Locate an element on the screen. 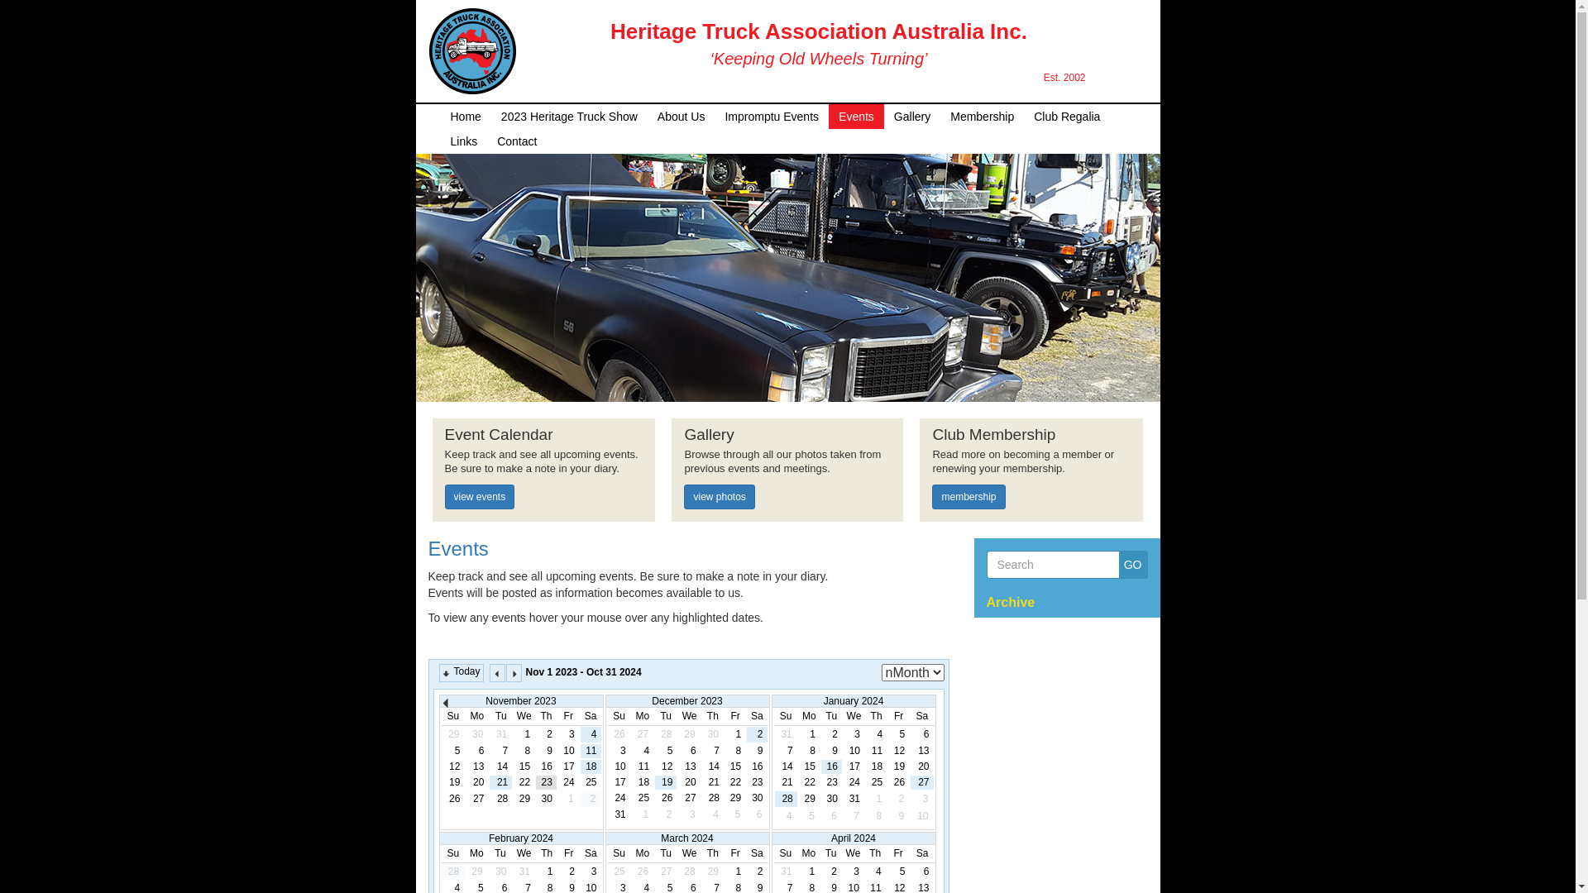 The height and width of the screenshot is (893, 1588). 5 is located at coordinates (898, 734).